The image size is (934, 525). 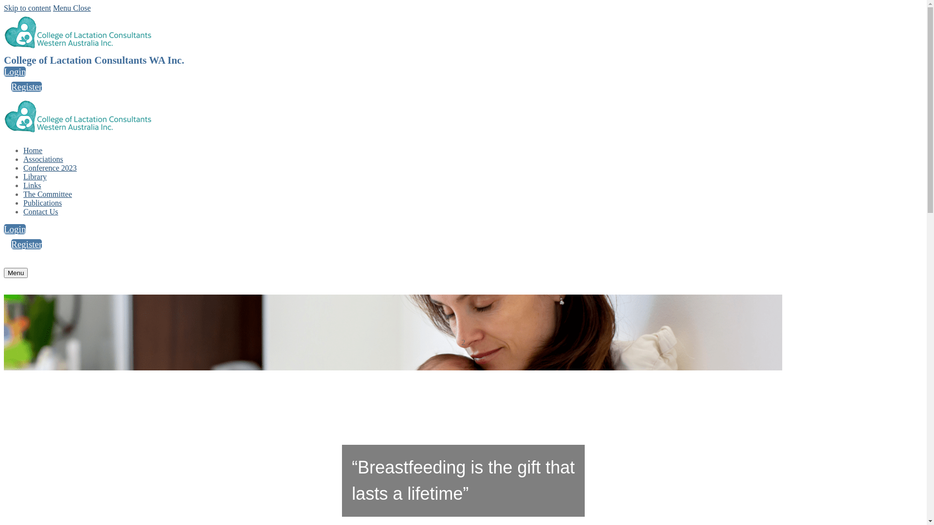 What do you see at coordinates (15, 72) in the screenshot?
I see `Login` at bounding box center [15, 72].